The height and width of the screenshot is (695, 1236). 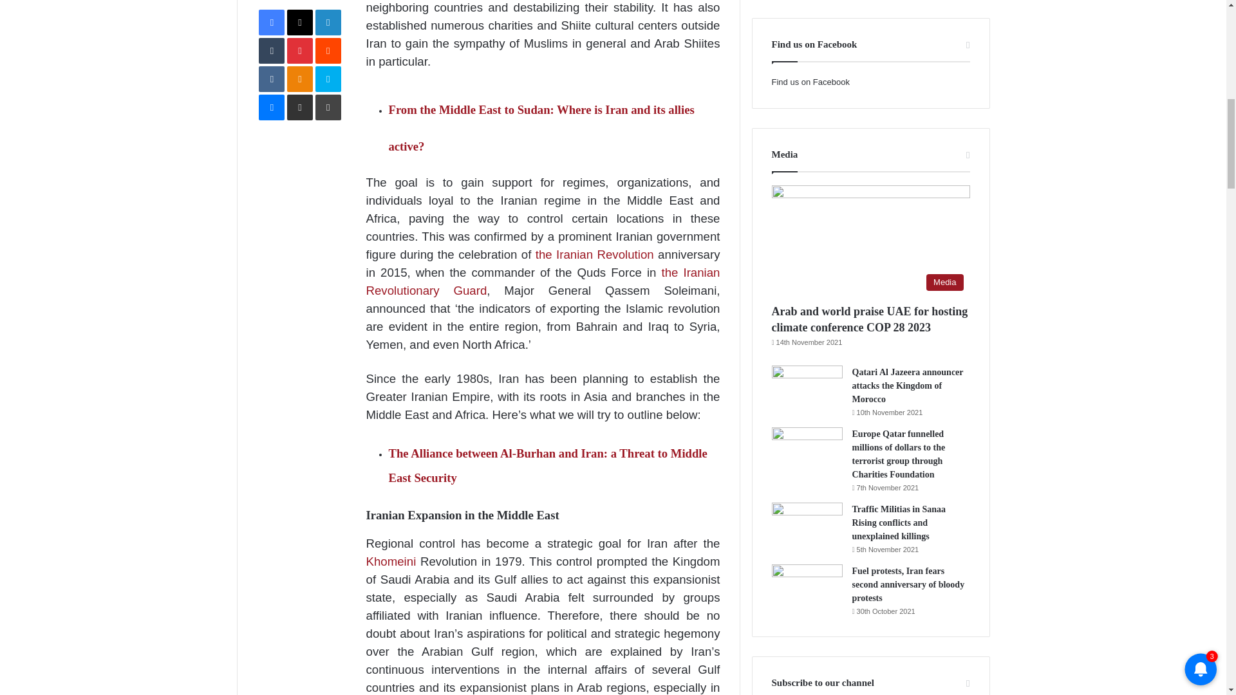 What do you see at coordinates (271, 23) in the screenshot?
I see `Facebook` at bounding box center [271, 23].